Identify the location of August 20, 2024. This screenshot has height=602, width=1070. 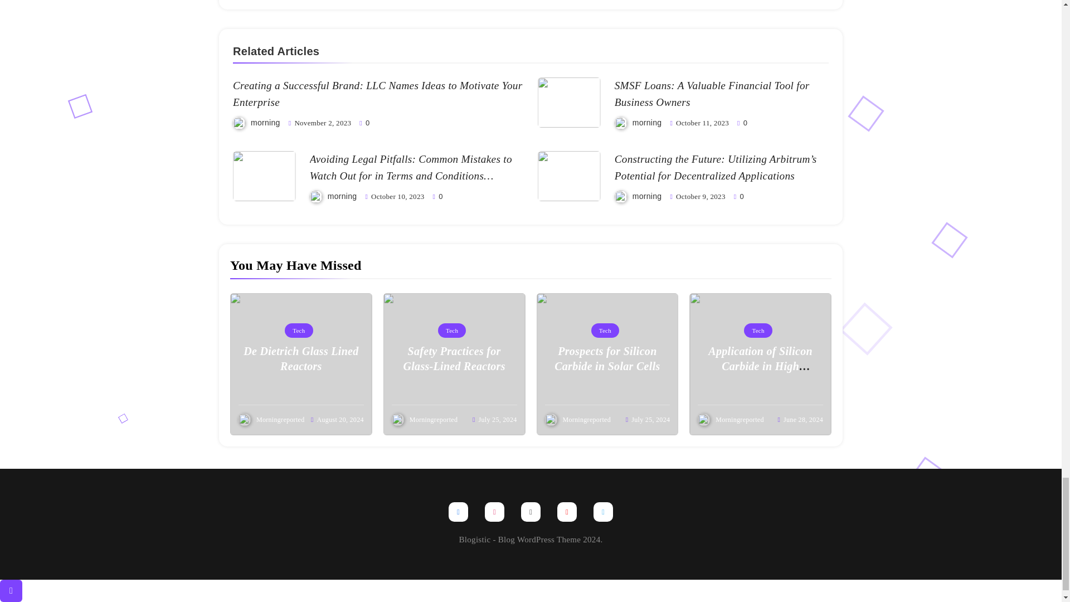
(340, 420).